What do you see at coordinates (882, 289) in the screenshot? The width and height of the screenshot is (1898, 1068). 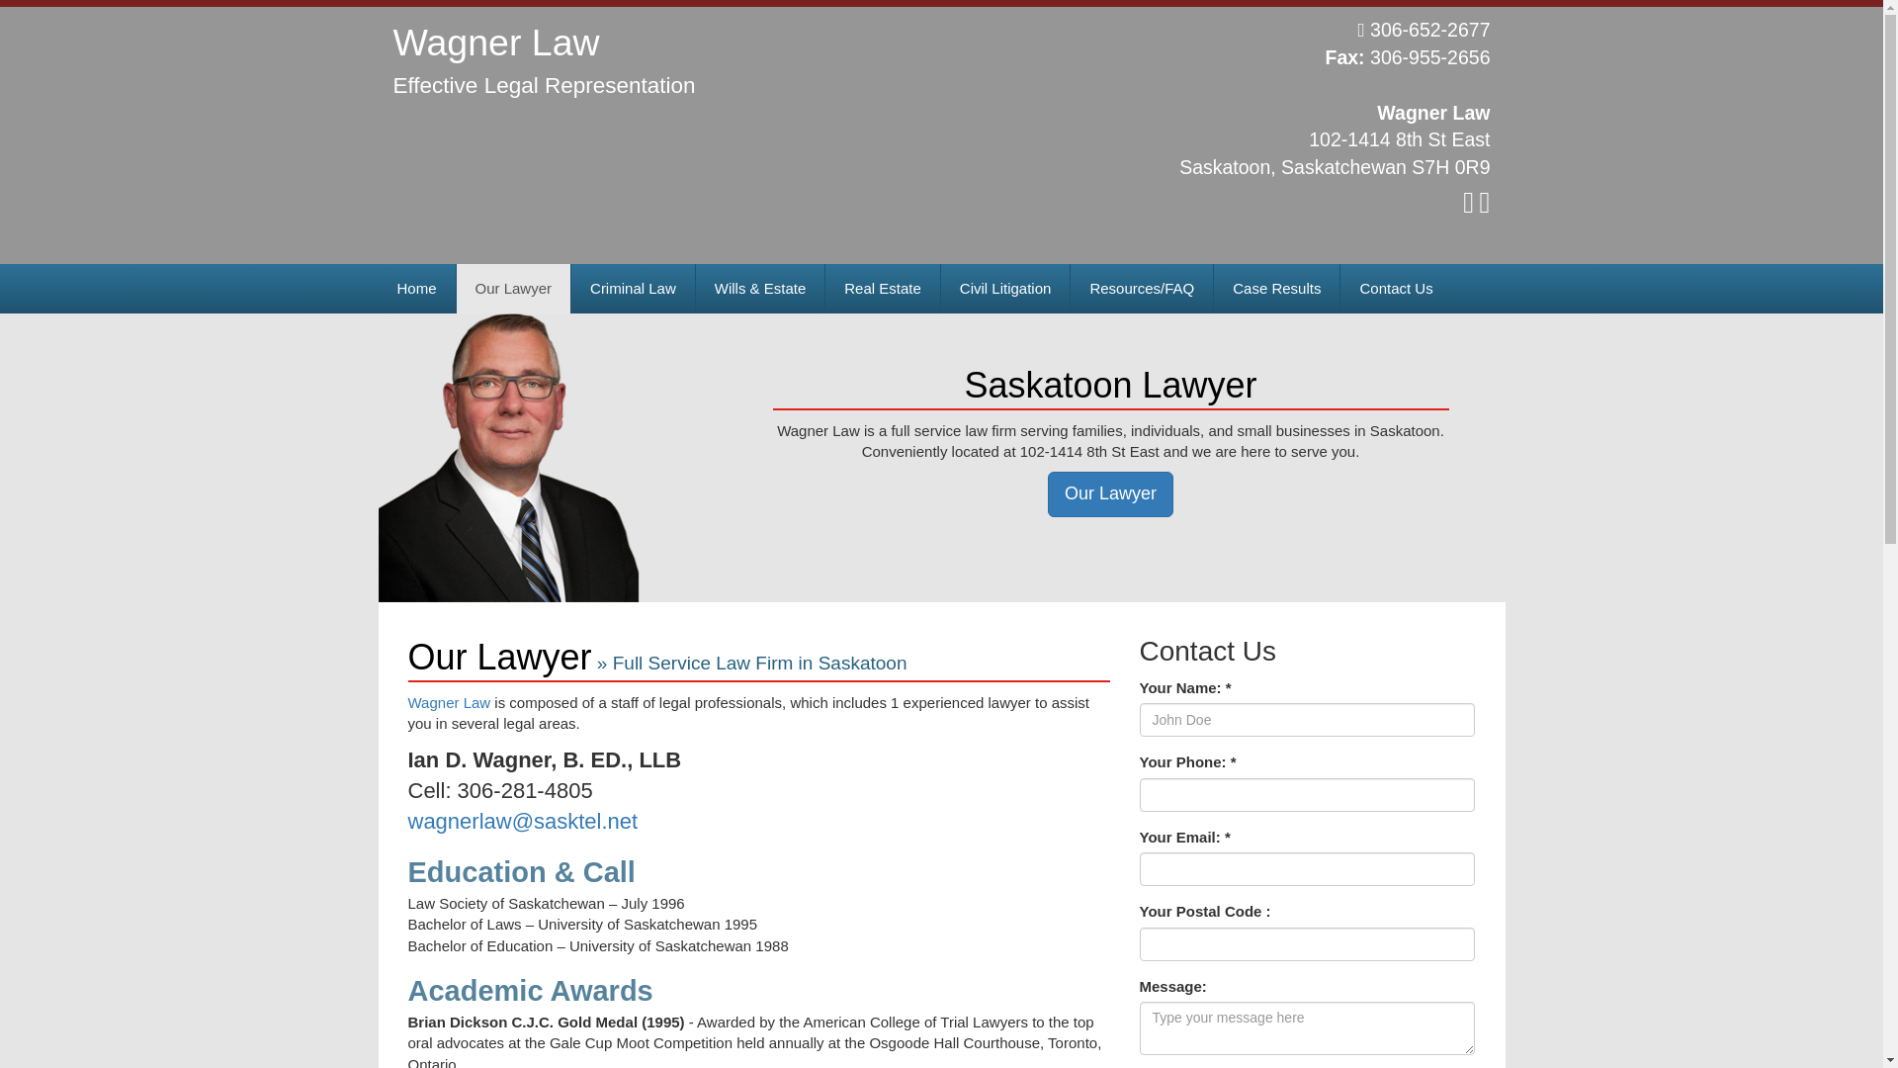 I see `Real Estate` at bounding box center [882, 289].